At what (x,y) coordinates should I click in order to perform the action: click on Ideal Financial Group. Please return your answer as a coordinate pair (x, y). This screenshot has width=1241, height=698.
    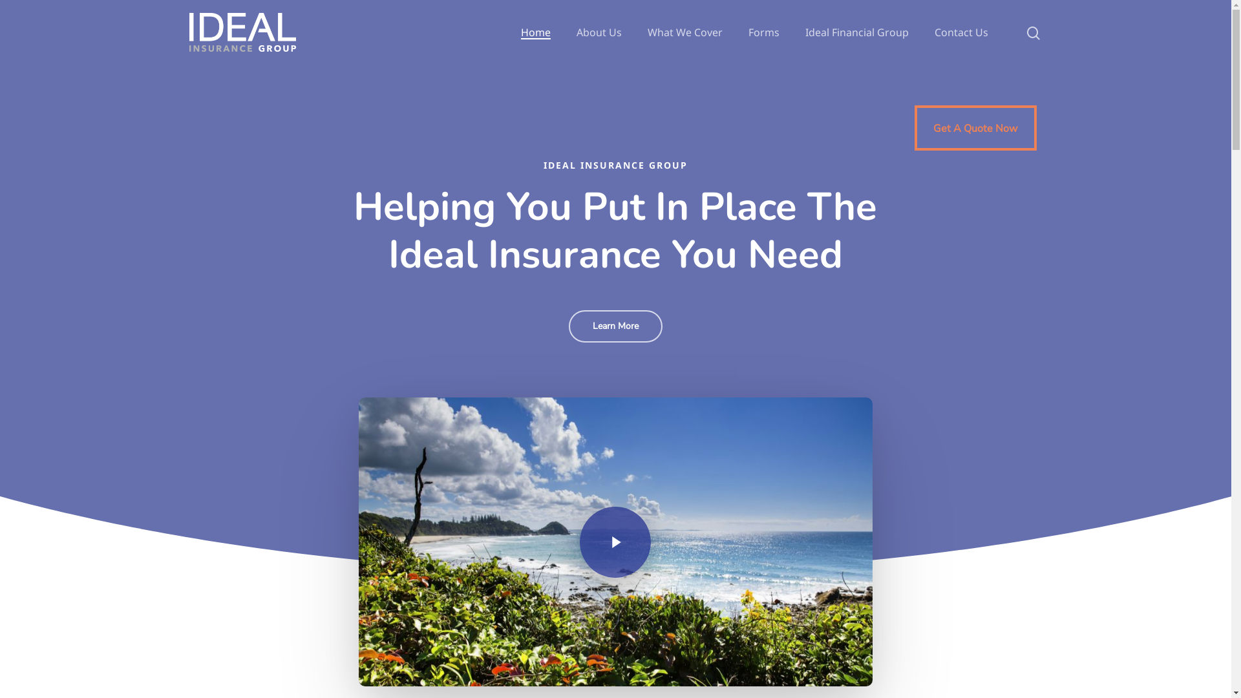
    Looking at the image, I should click on (857, 32).